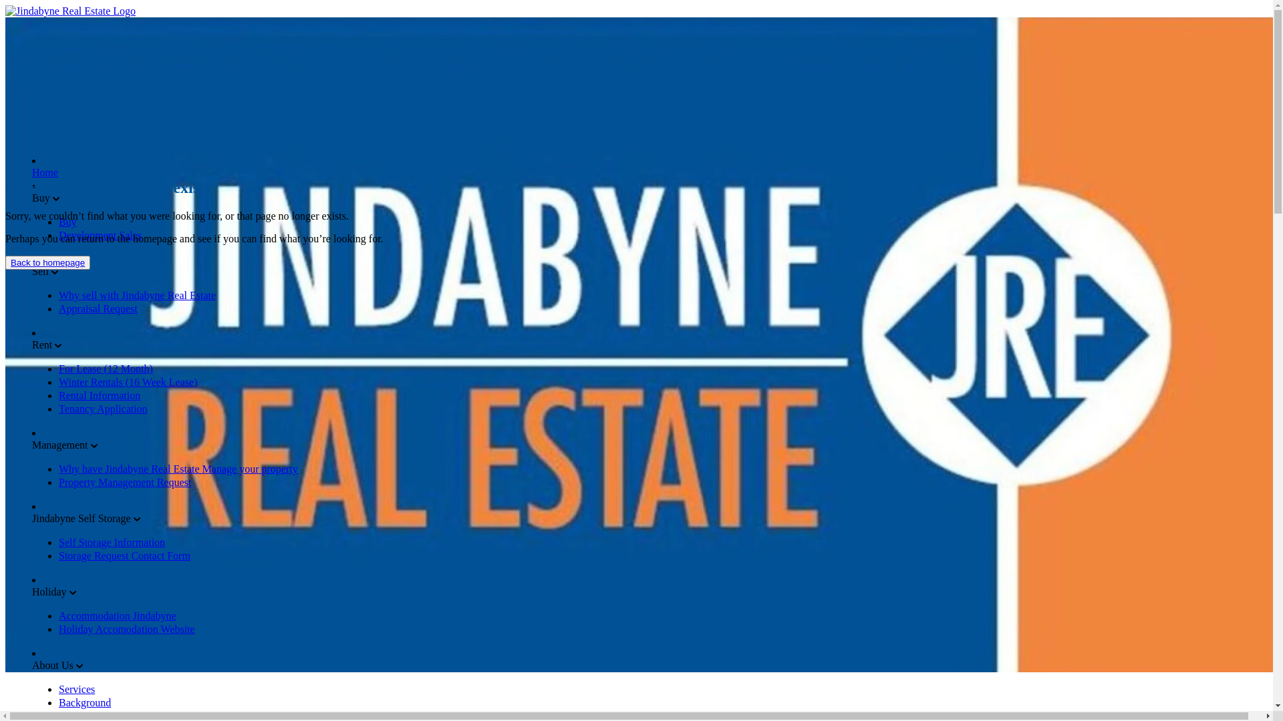 Image resolution: width=1283 pixels, height=721 pixels. What do you see at coordinates (68, 222) in the screenshot?
I see `Buy` at bounding box center [68, 222].